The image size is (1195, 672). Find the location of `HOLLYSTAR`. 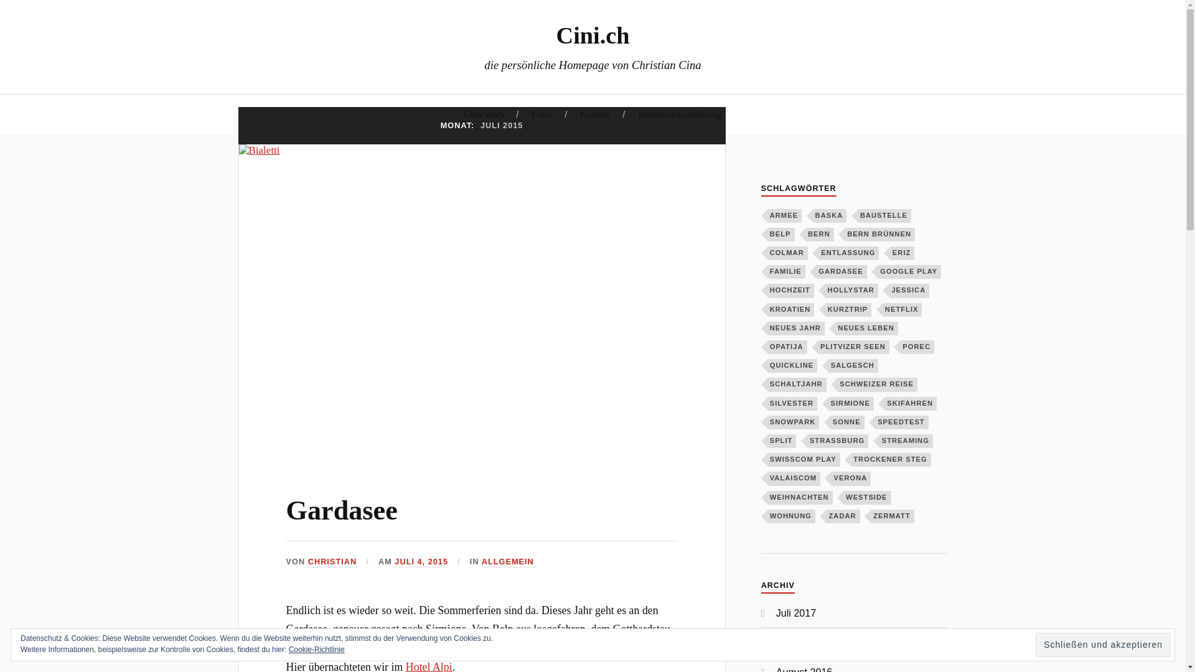

HOLLYSTAR is located at coordinates (851, 291).